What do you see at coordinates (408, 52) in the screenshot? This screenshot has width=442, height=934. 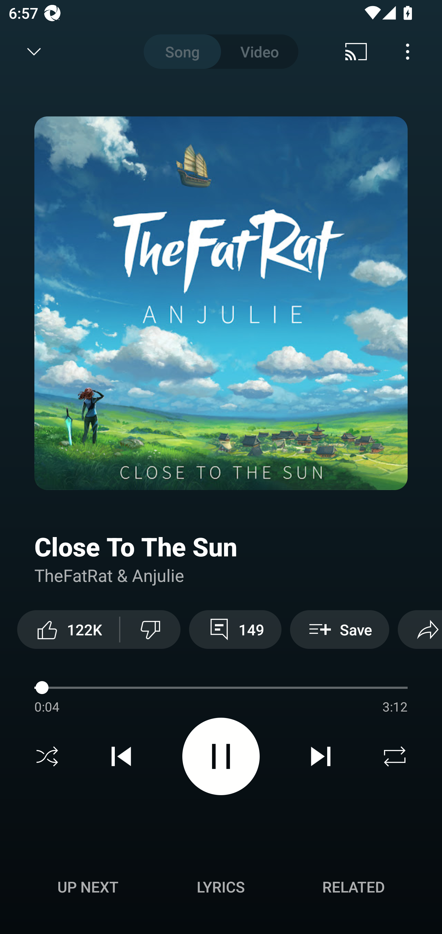 I see `Menu` at bounding box center [408, 52].